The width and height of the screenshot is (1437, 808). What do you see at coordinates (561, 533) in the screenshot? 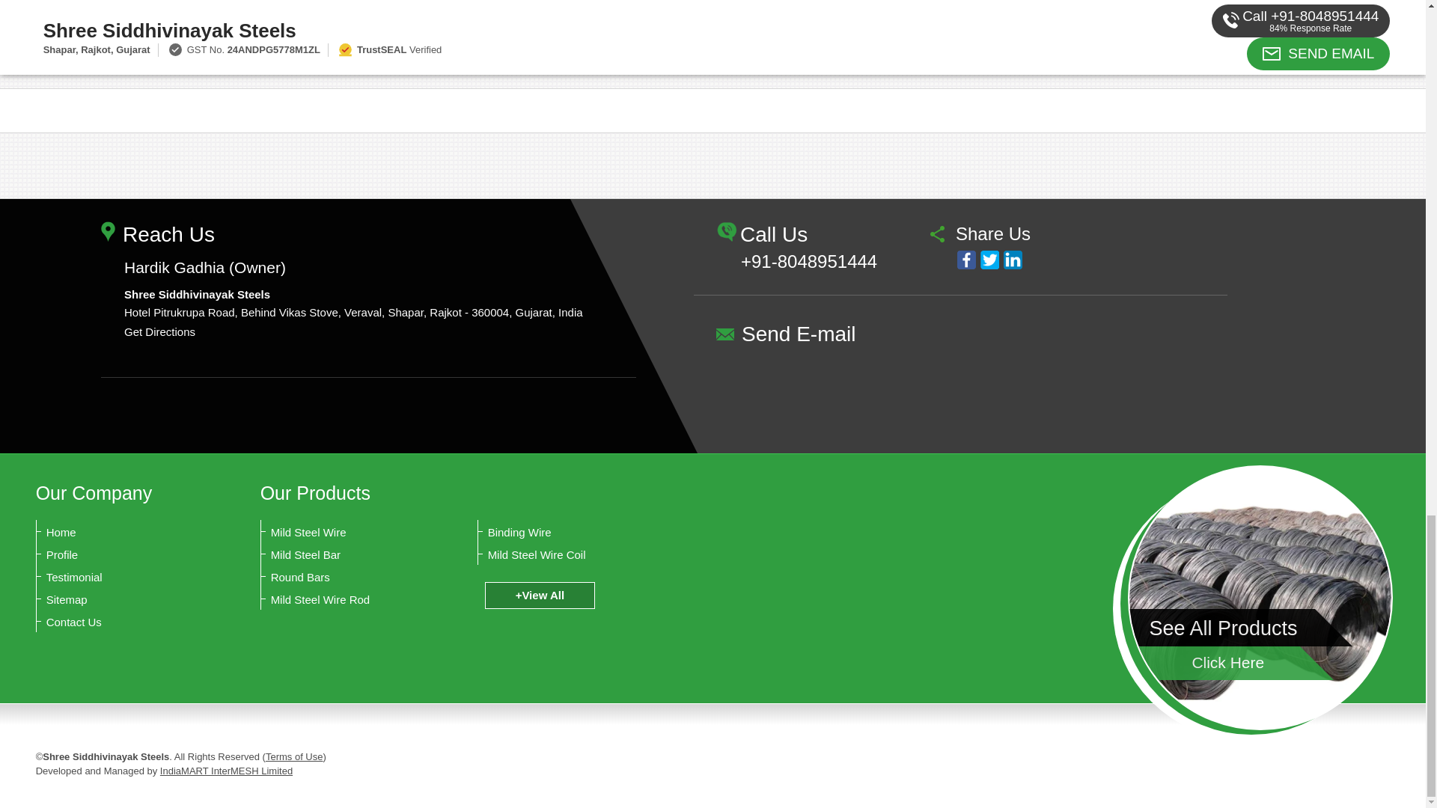
I see `Binding Wire` at bounding box center [561, 533].